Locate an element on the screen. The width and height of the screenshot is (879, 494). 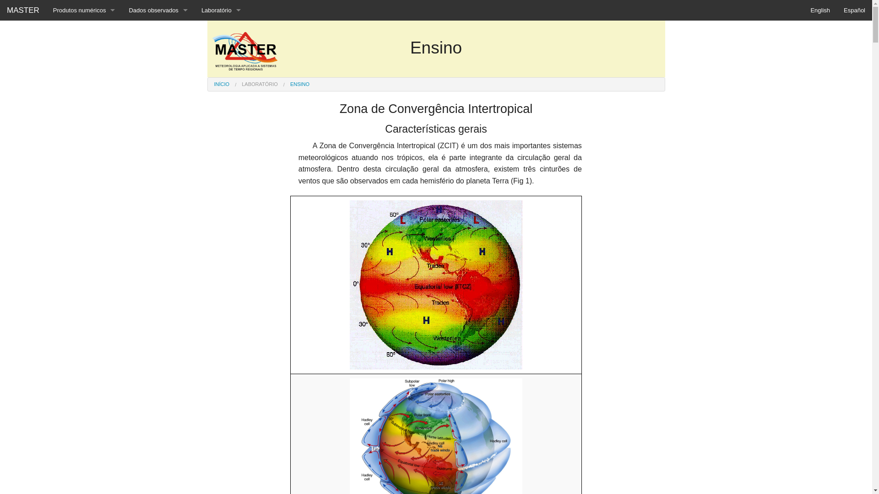
Radiossondagem is located at coordinates (158, 51).